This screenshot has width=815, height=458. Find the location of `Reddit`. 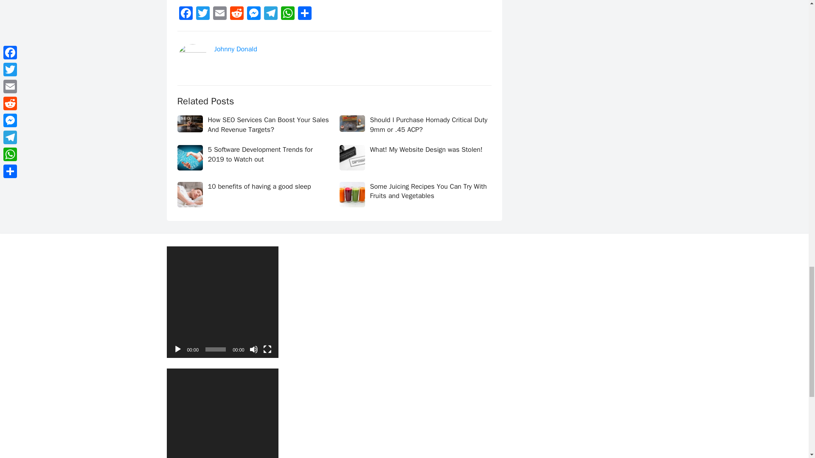

Reddit is located at coordinates (236, 14).